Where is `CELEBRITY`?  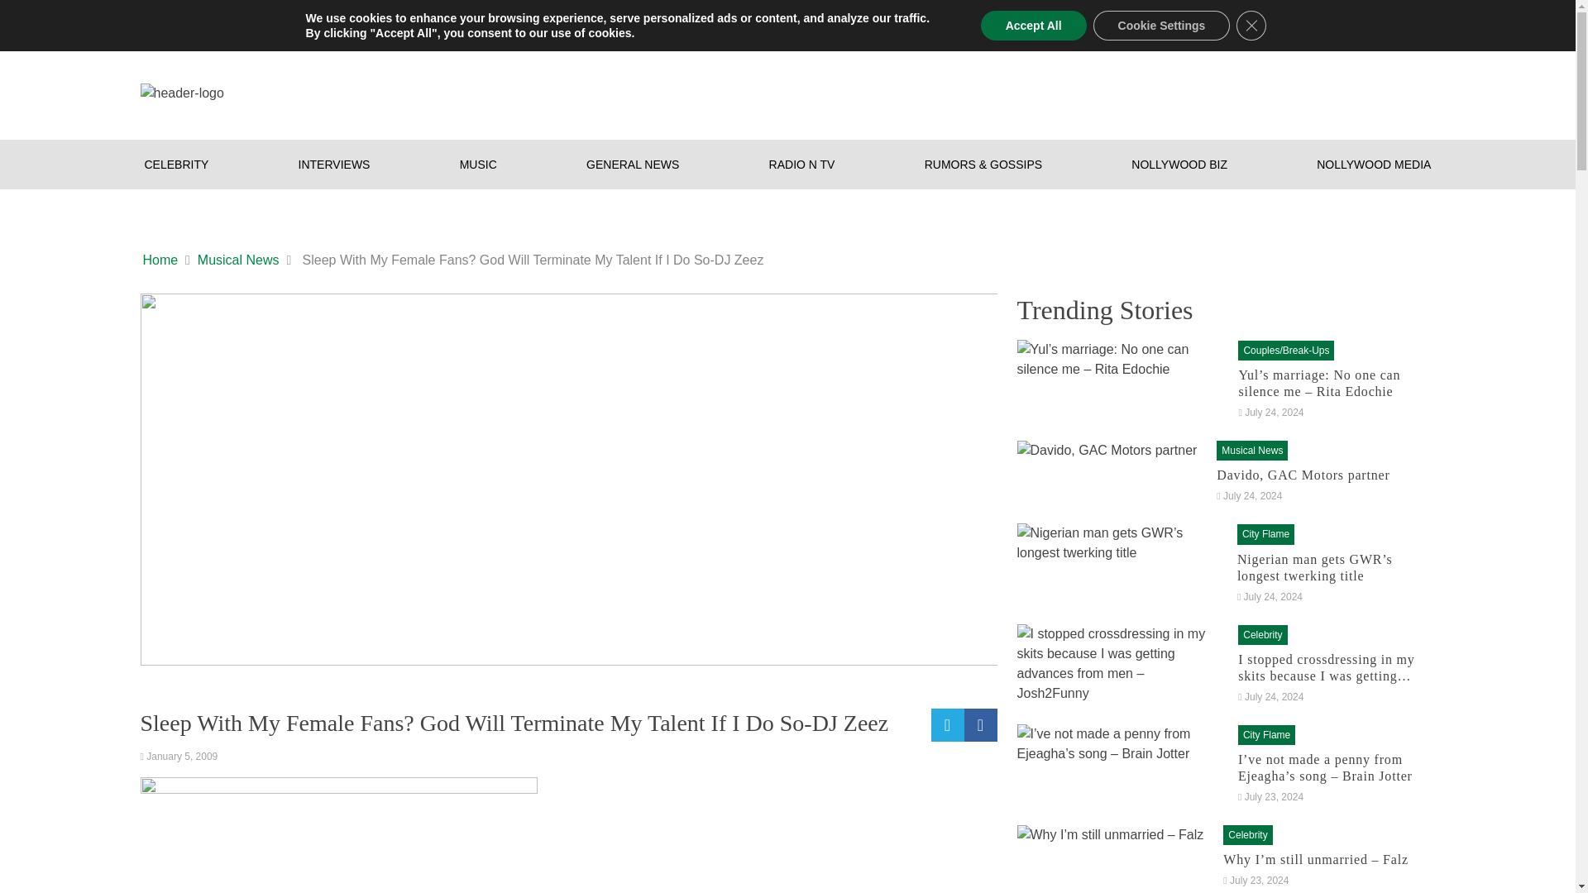
CELEBRITY is located at coordinates (177, 164).